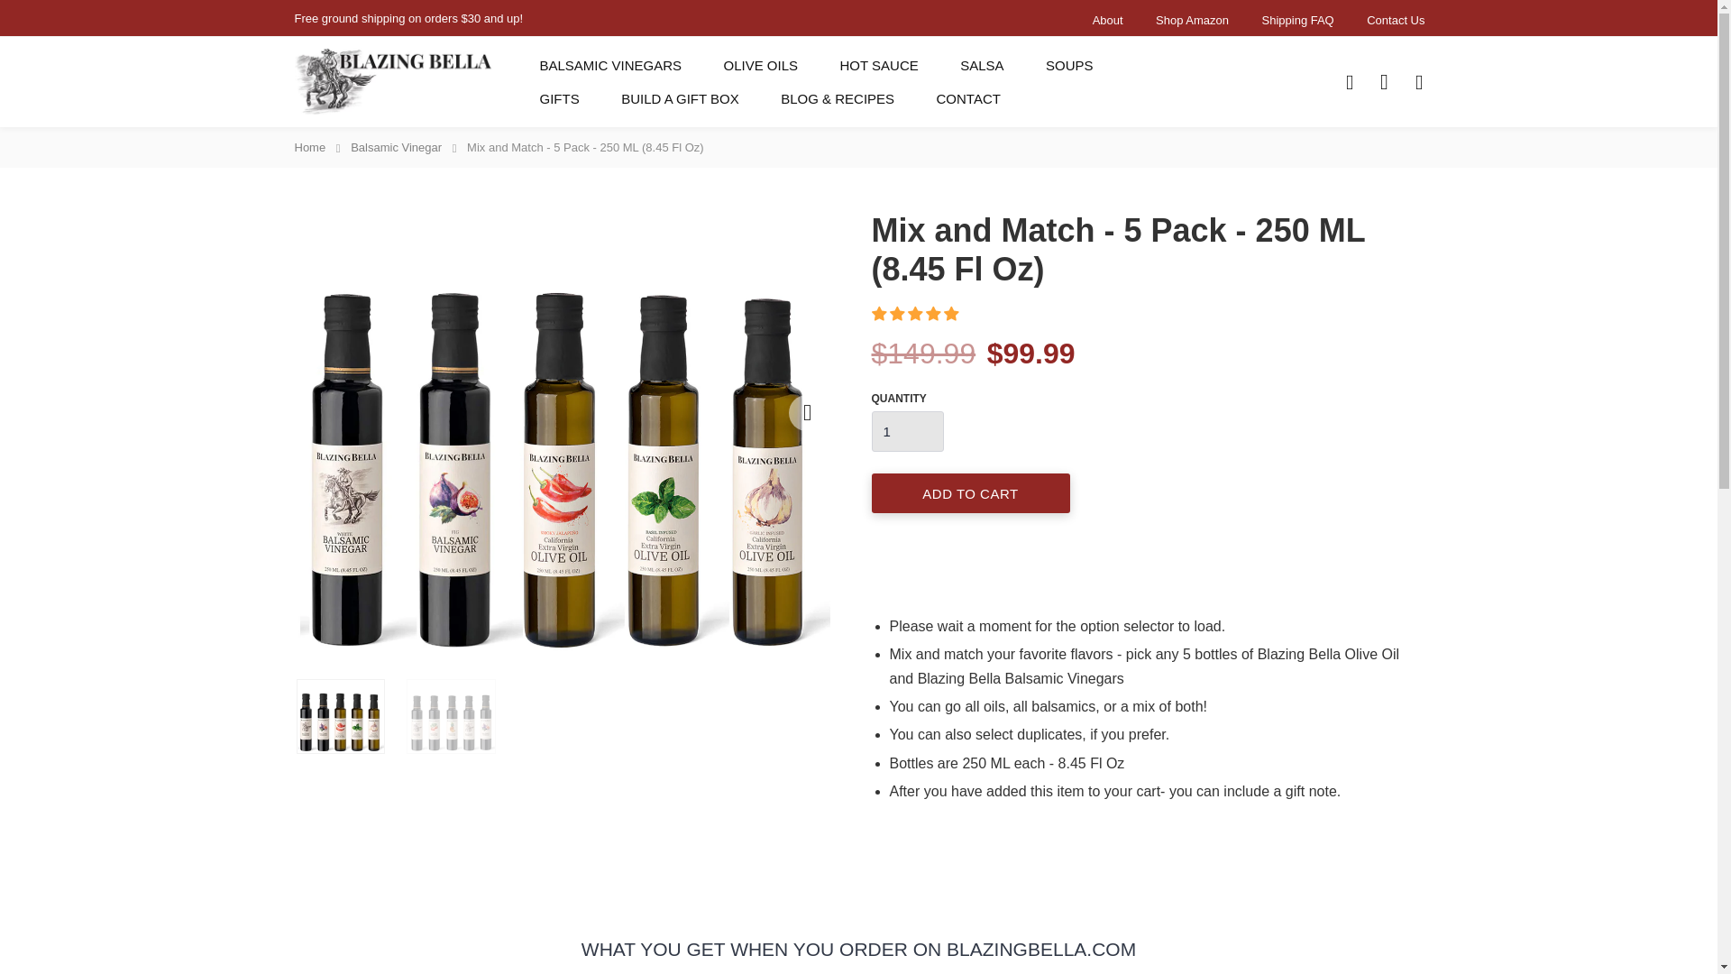 The height and width of the screenshot is (974, 1731). Describe the element at coordinates (609, 65) in the screenshot. I see `BALSAMIC VINEGARS` at that location.